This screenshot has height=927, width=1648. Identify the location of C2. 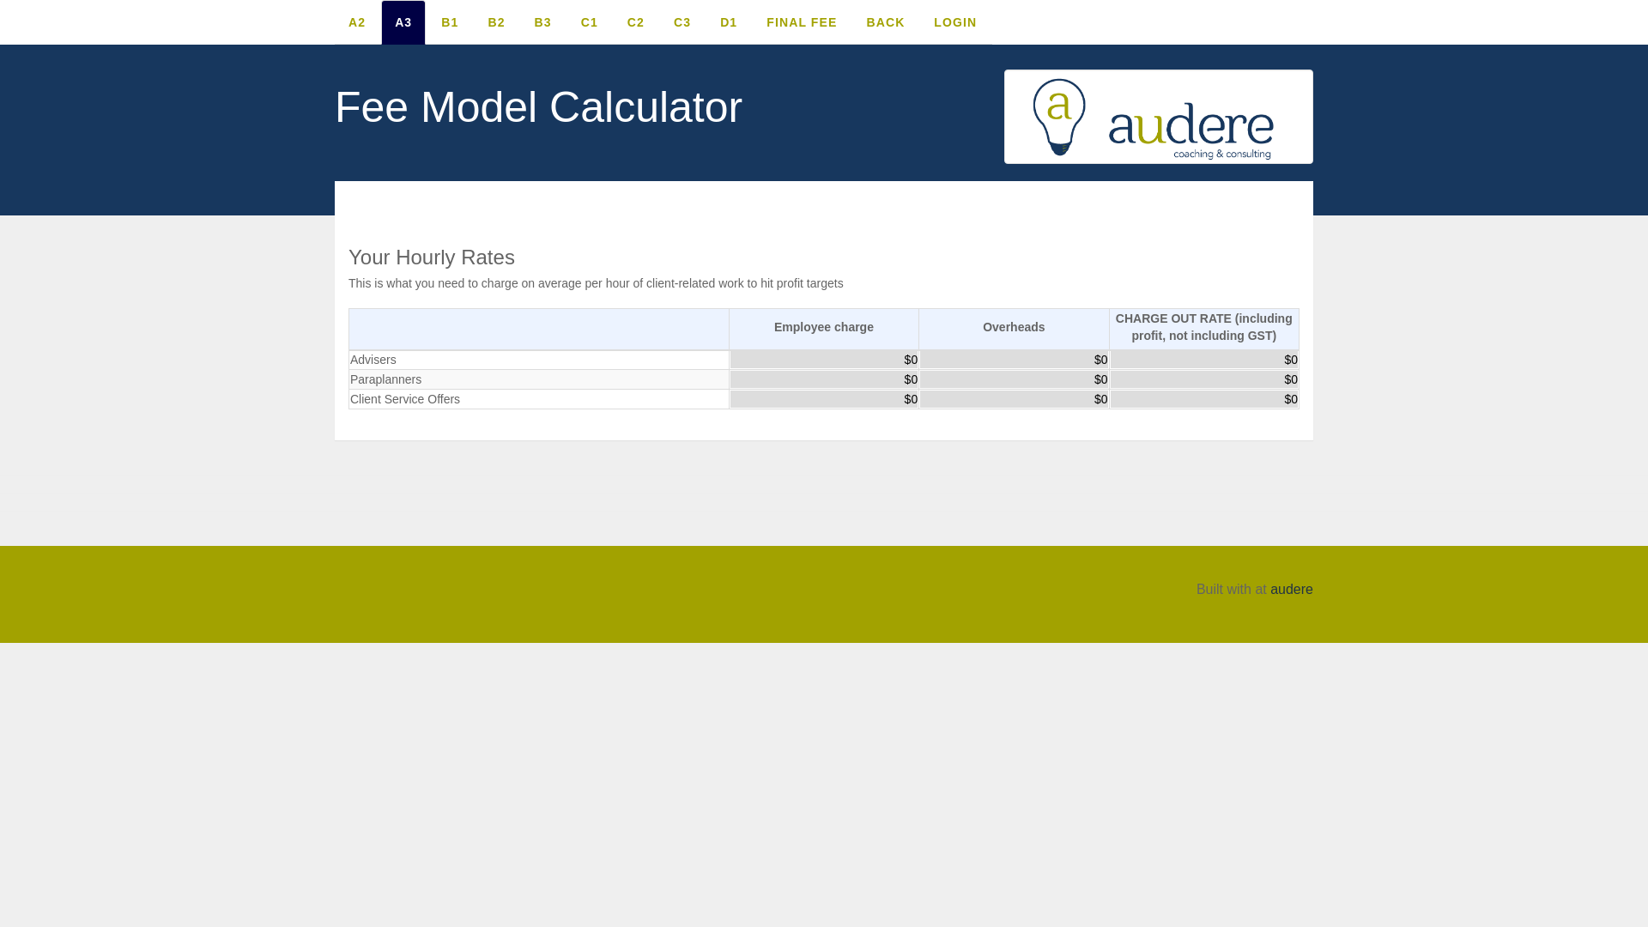
(636, 22).